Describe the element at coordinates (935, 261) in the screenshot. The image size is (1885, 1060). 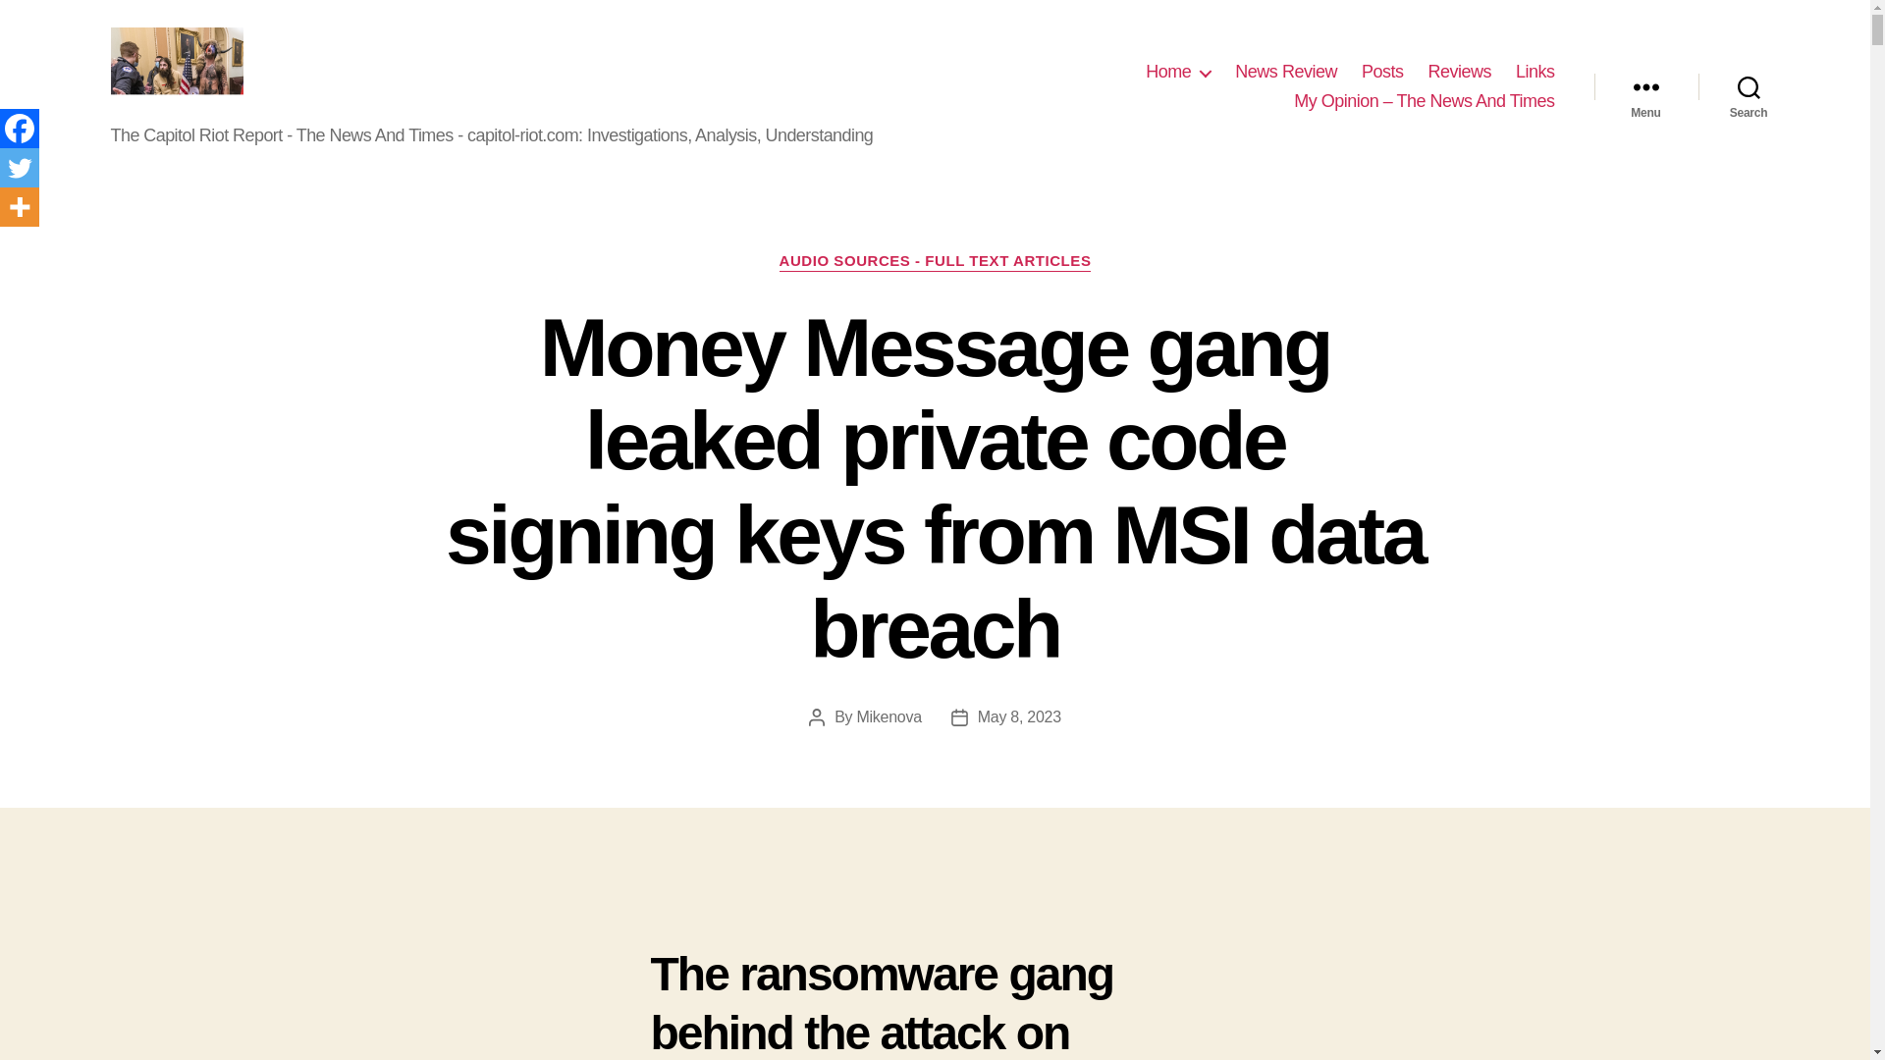
I see `AUDIO SOURCES - FULL TEXT ARTICLES` at that location.